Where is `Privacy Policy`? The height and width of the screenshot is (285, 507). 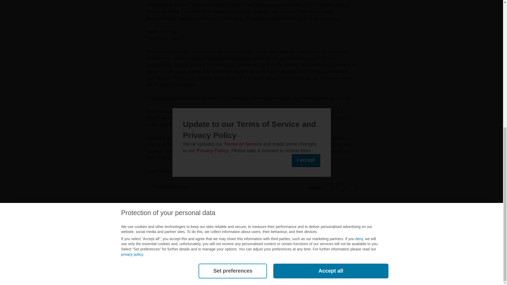 Privacy Policy is located at coordinates (166, 223).